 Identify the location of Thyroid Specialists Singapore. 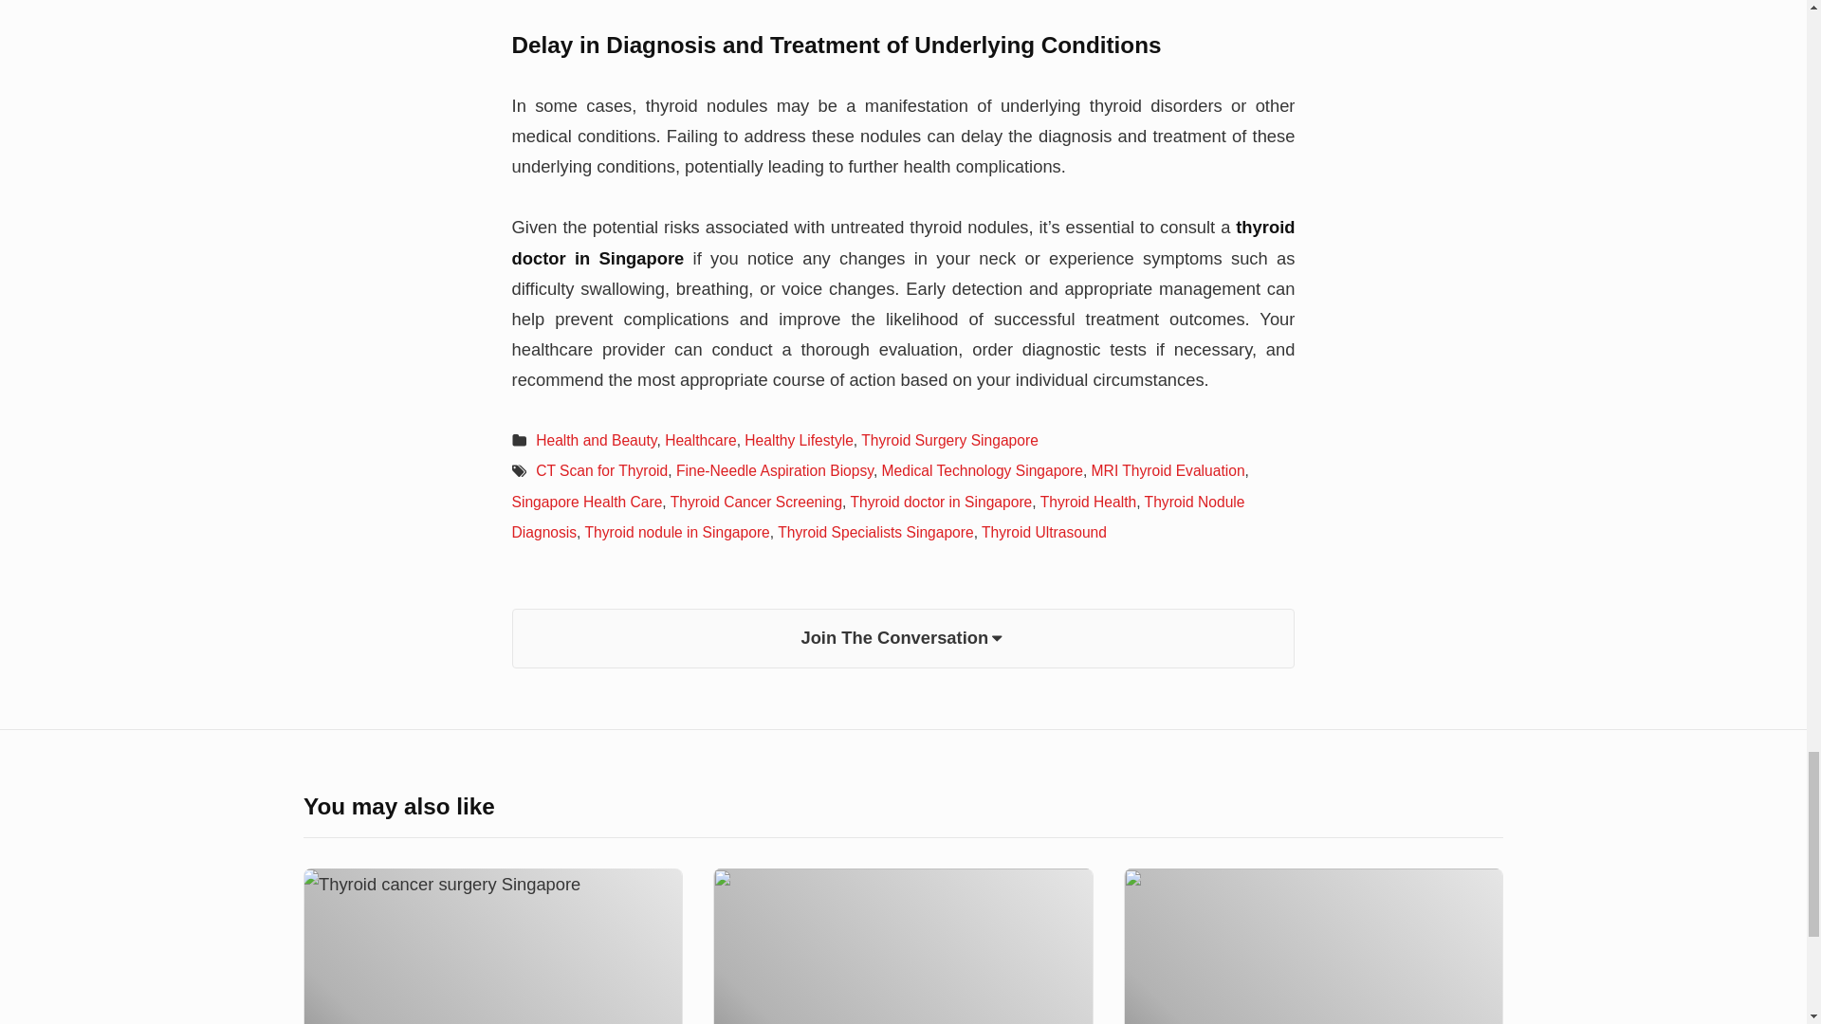
(875, 532).